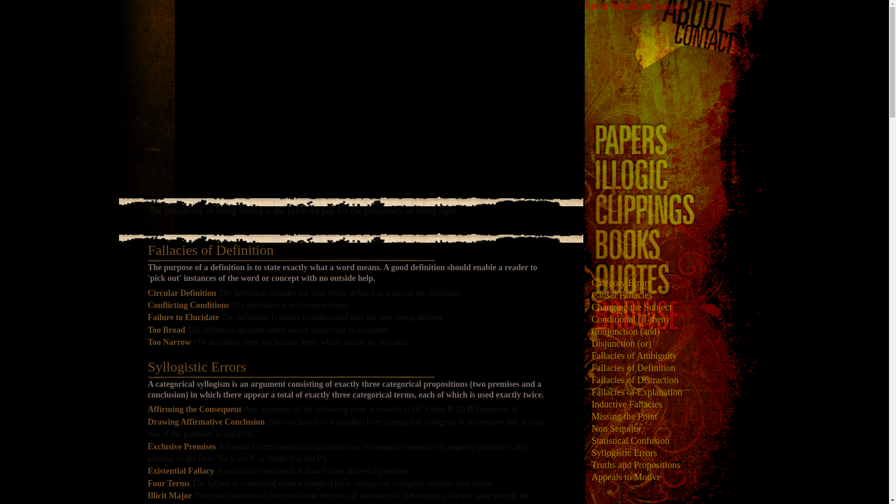 The height and width of the screenshot is (504, 896). I want to click on Existential Fallacy, so click(181, 471).